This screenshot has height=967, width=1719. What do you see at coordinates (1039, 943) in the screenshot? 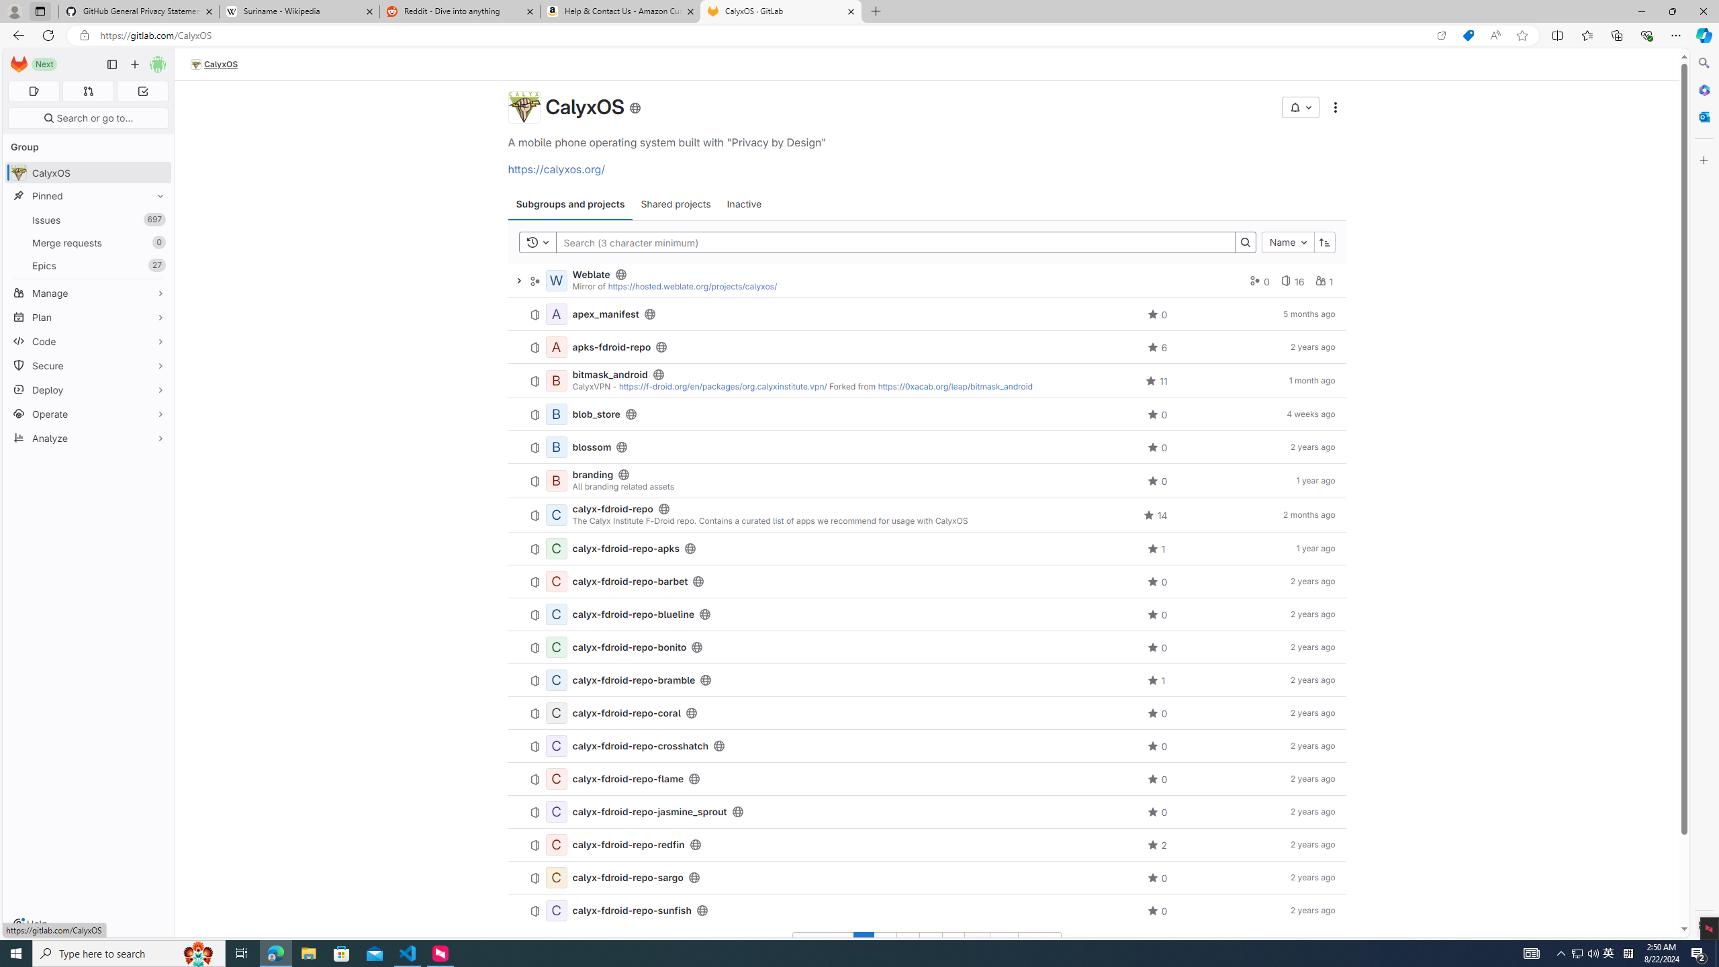
I see `Next` at bounding box center [1039, 943].